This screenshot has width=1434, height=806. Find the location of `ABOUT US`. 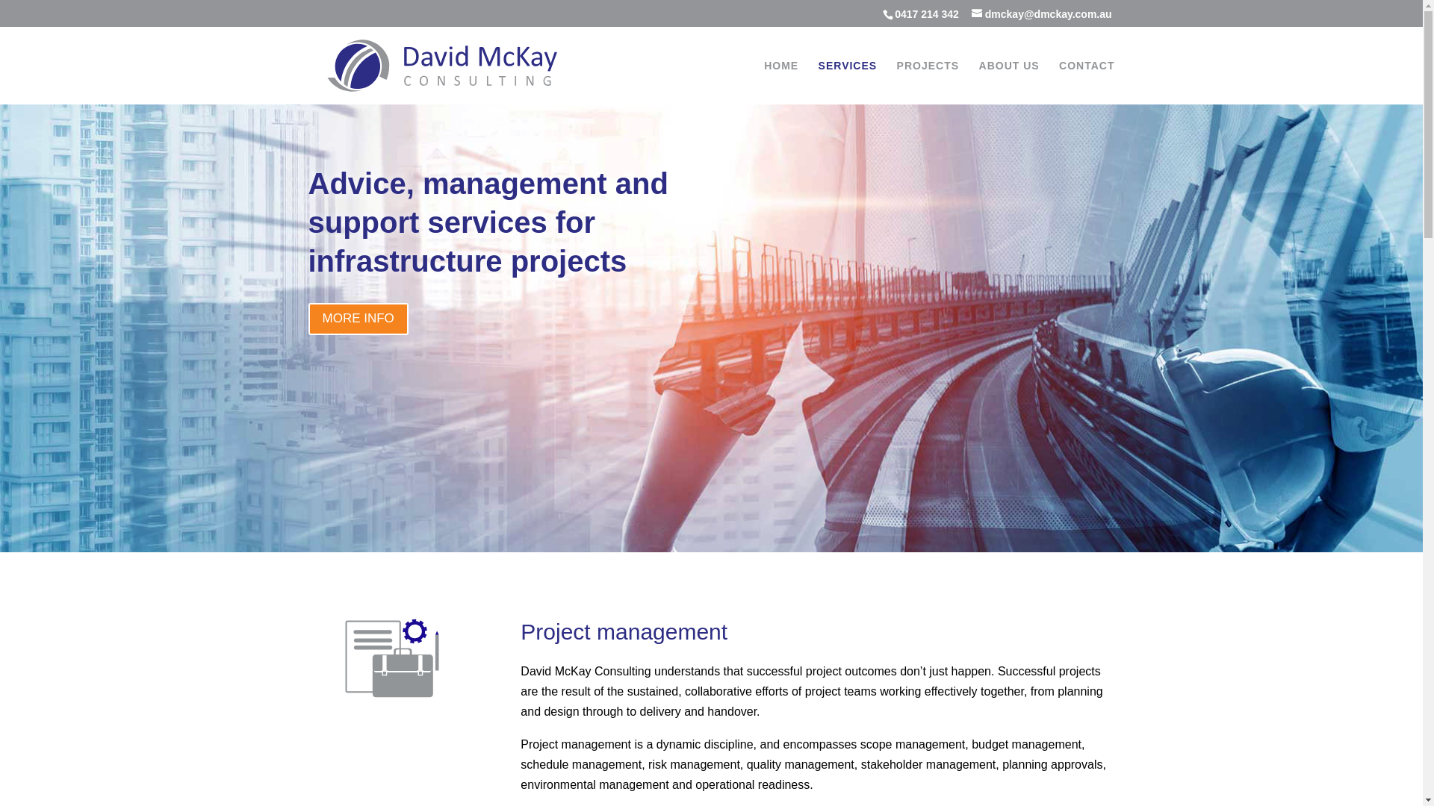

ABOUT US is located at coordinates (1010, 82).